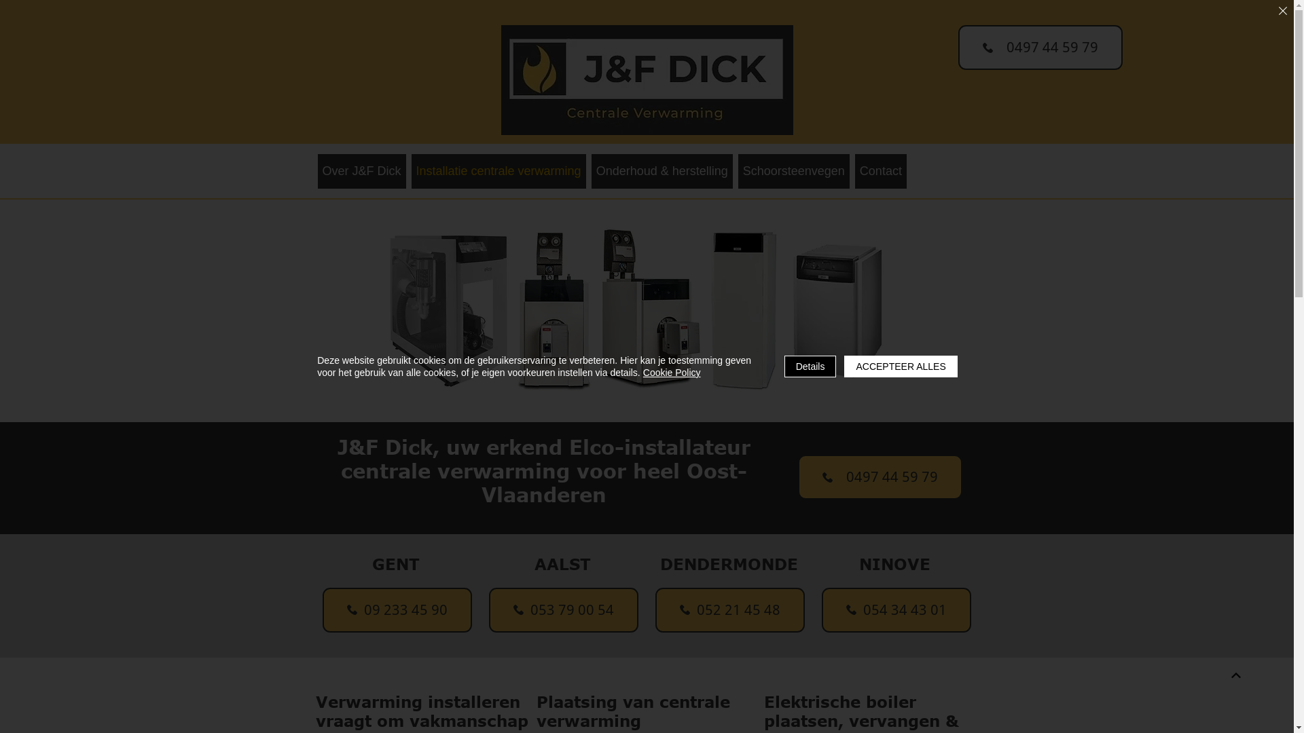  What do you see at coordinates (672, 373) in the screenshot?
I see `Cookie Policy` at bounding box center [672, 373].